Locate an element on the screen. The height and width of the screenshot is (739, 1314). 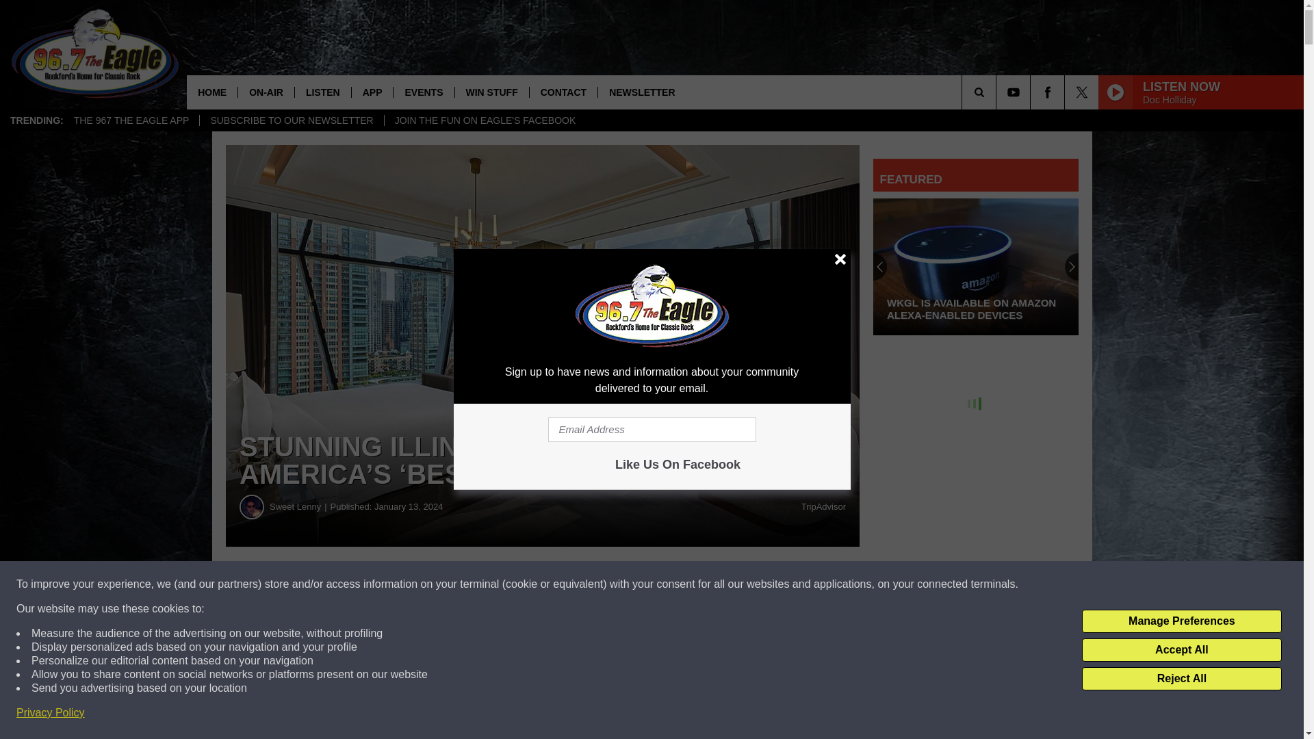
Share on Twitter is located at coordinates (669, 584).